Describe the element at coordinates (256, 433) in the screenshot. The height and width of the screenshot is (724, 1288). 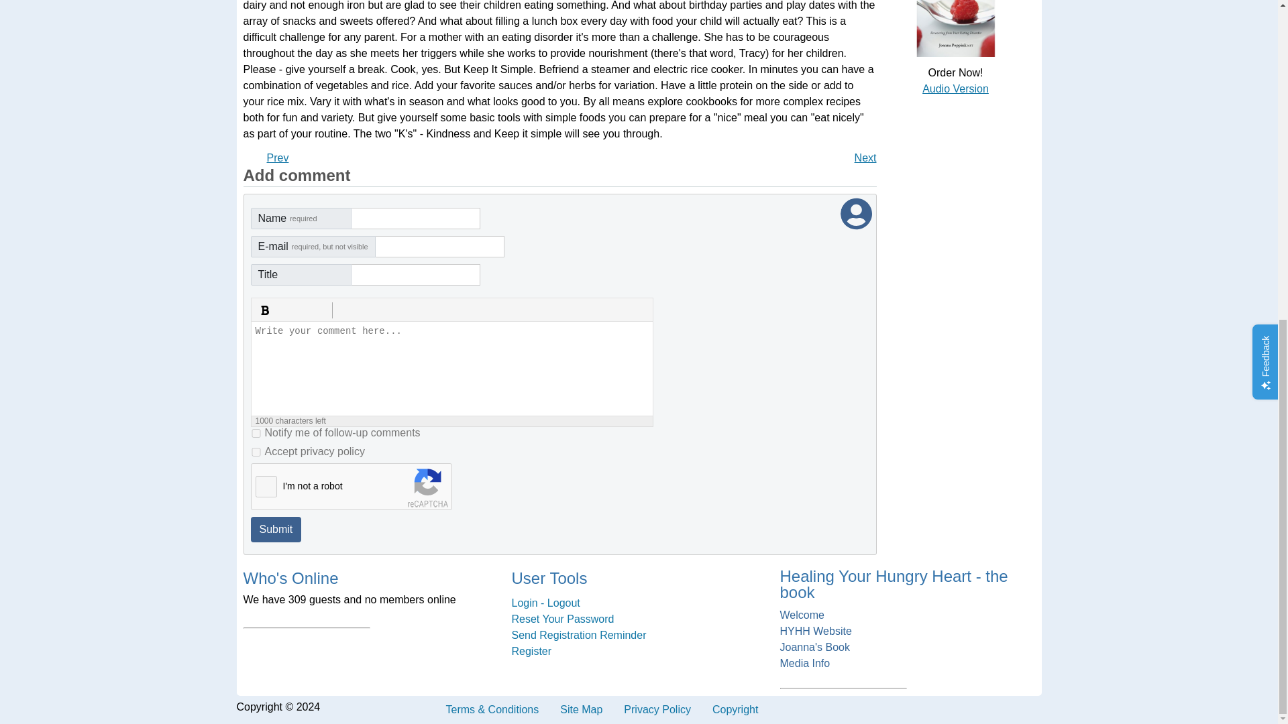
I see `1` at that location.